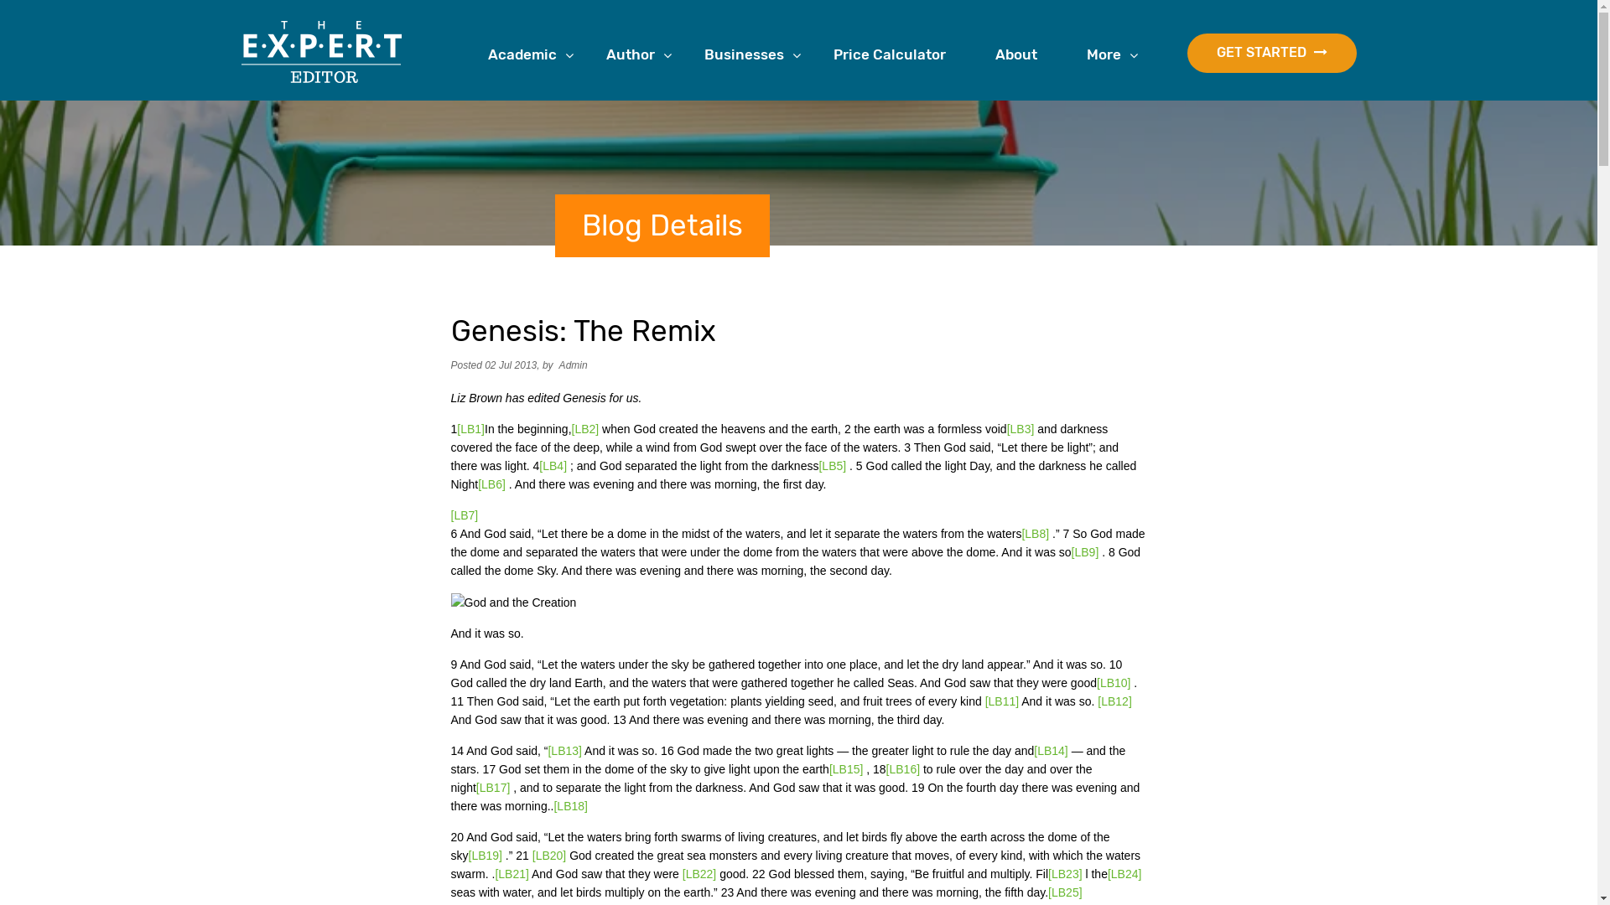  What do you see at coordinates (512, 874) in the screenshot?
I see `[LB21]` at bounding box center [512, 874].